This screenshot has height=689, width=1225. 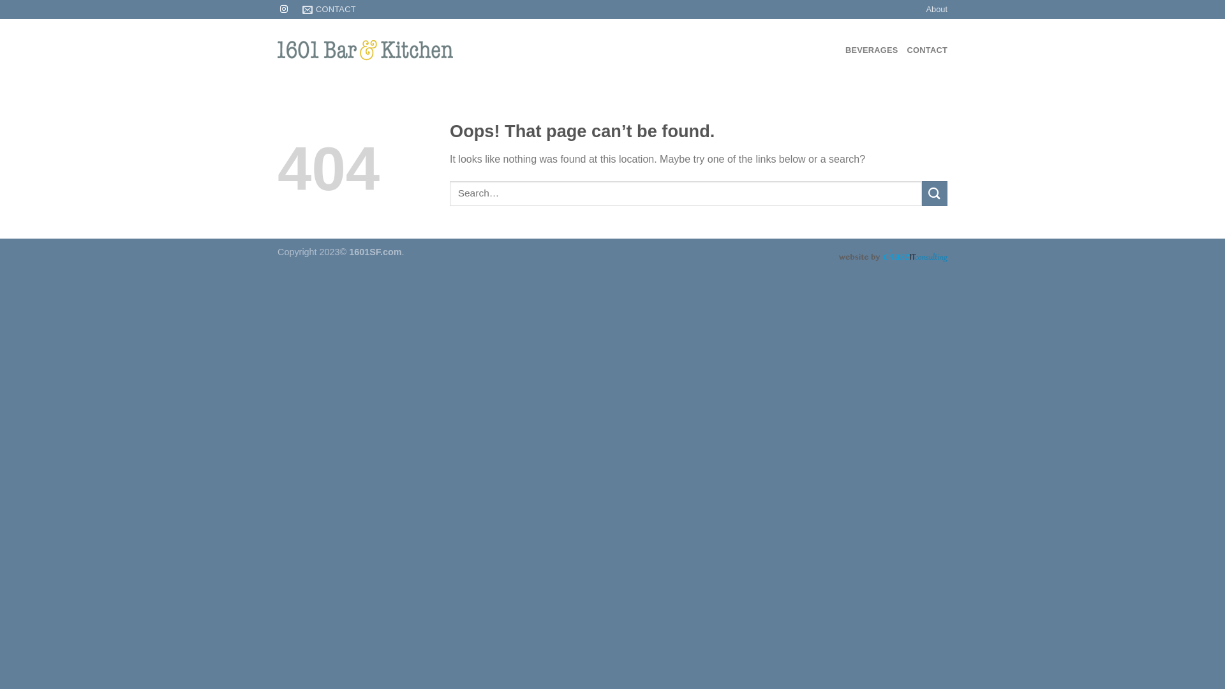 I want to click on 1601 Bar & Kitchen - Contemporary Sri Lankan Cuisine, so click(x=382, y=50).